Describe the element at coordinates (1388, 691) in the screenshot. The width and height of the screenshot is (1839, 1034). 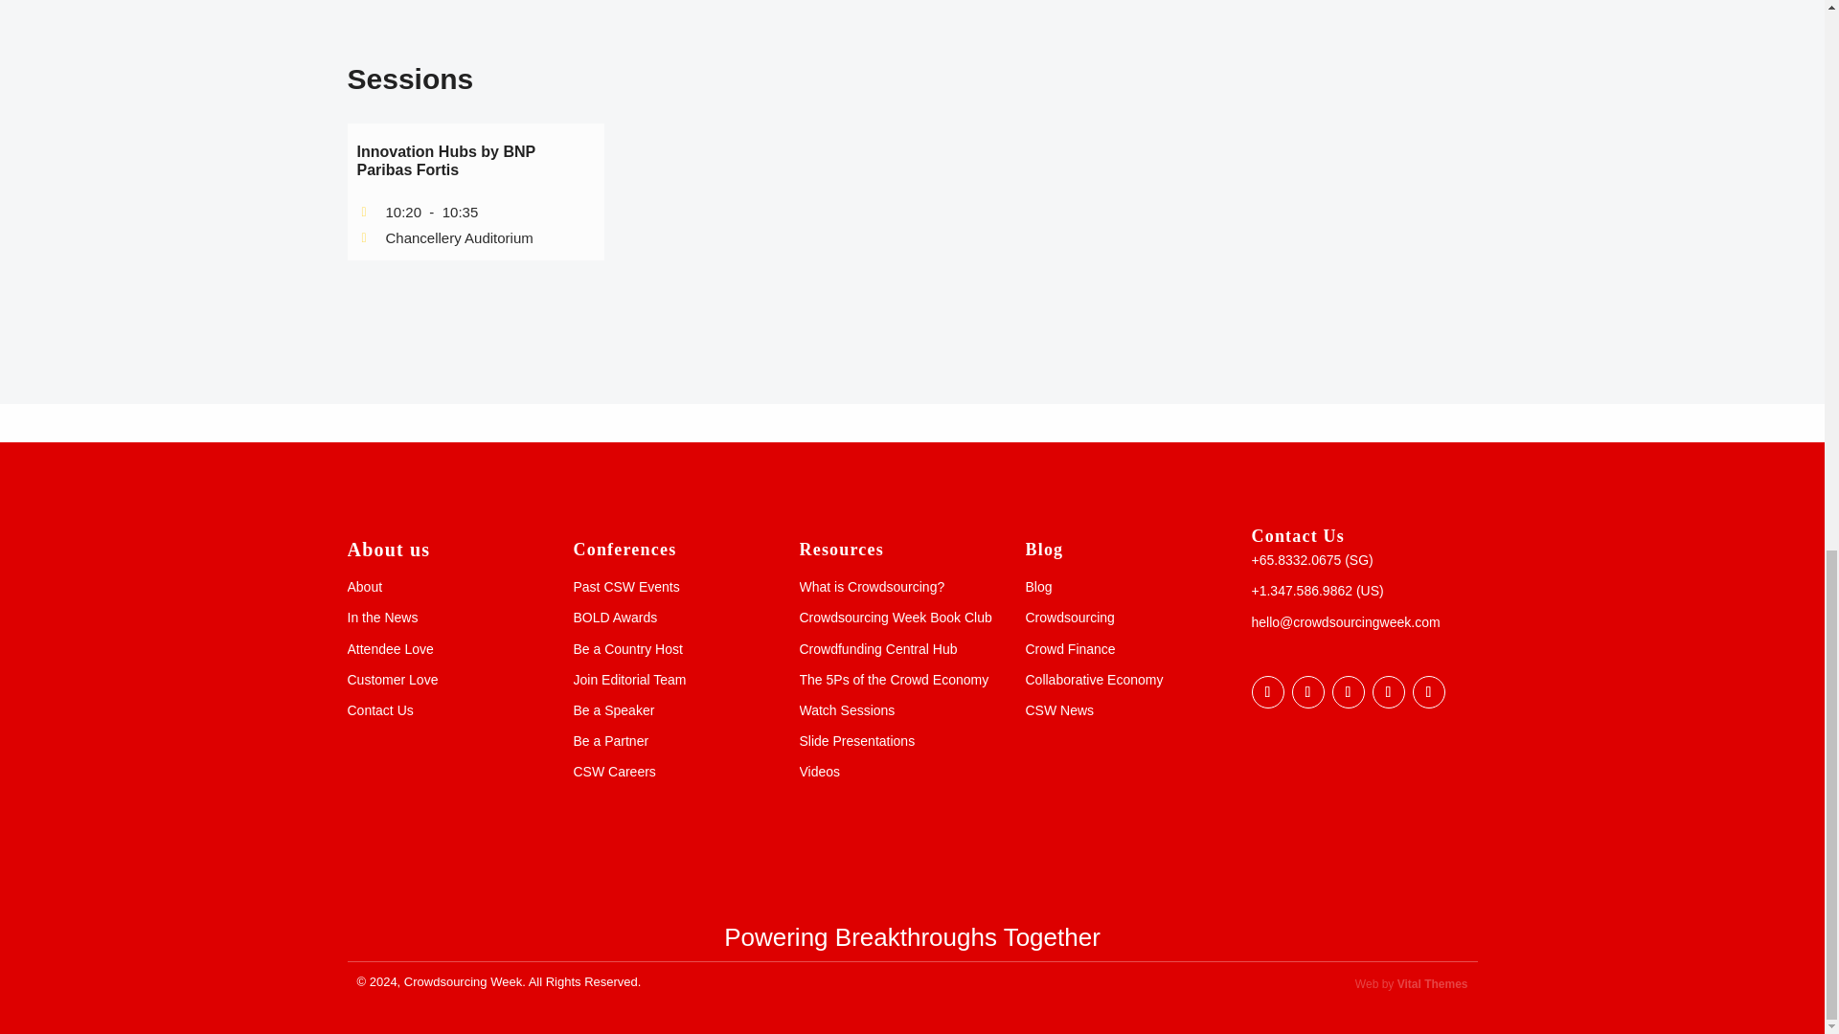
I see `Follow on Youtube` at that location.